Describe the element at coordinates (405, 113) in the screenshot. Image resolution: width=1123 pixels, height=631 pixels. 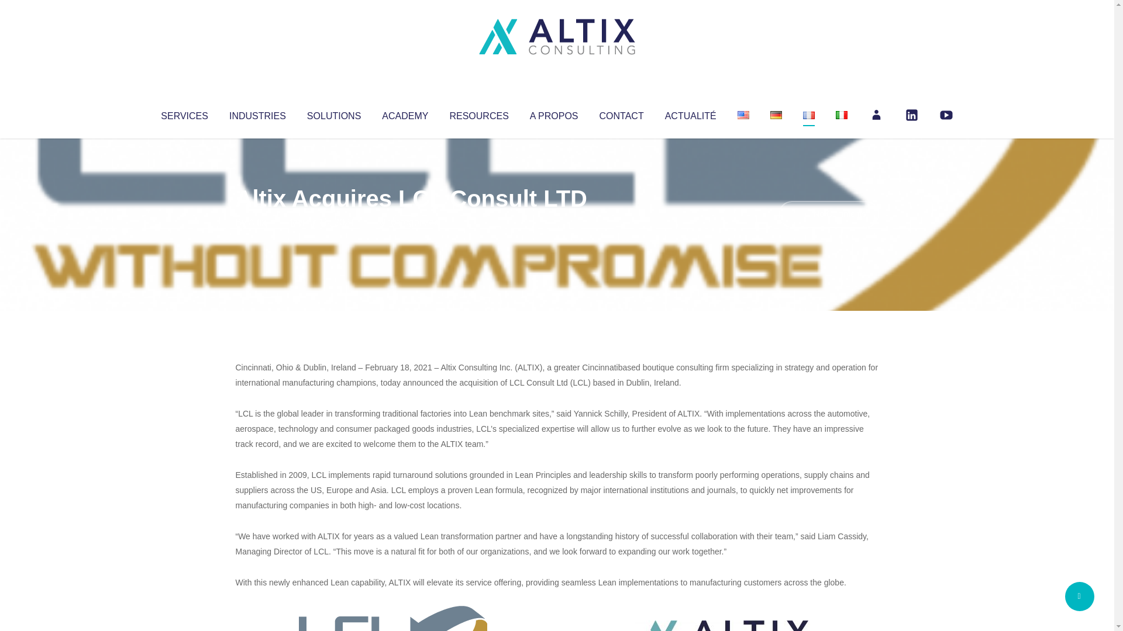
I see `ACADEMY` at that location.